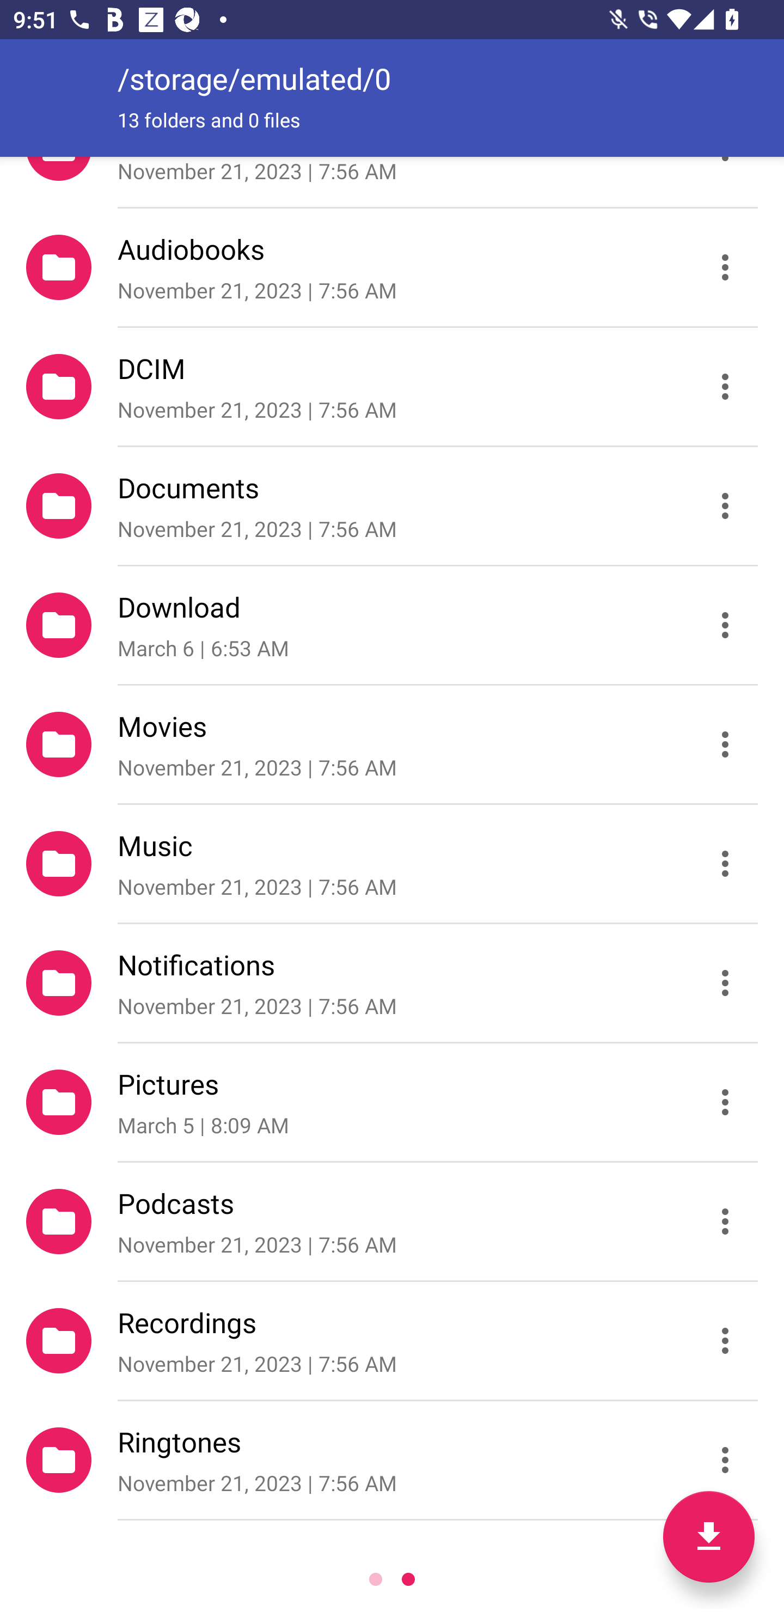  I want to click on Audiobooks November 21, 2023 | 7:56 AM, so click(392, 266).